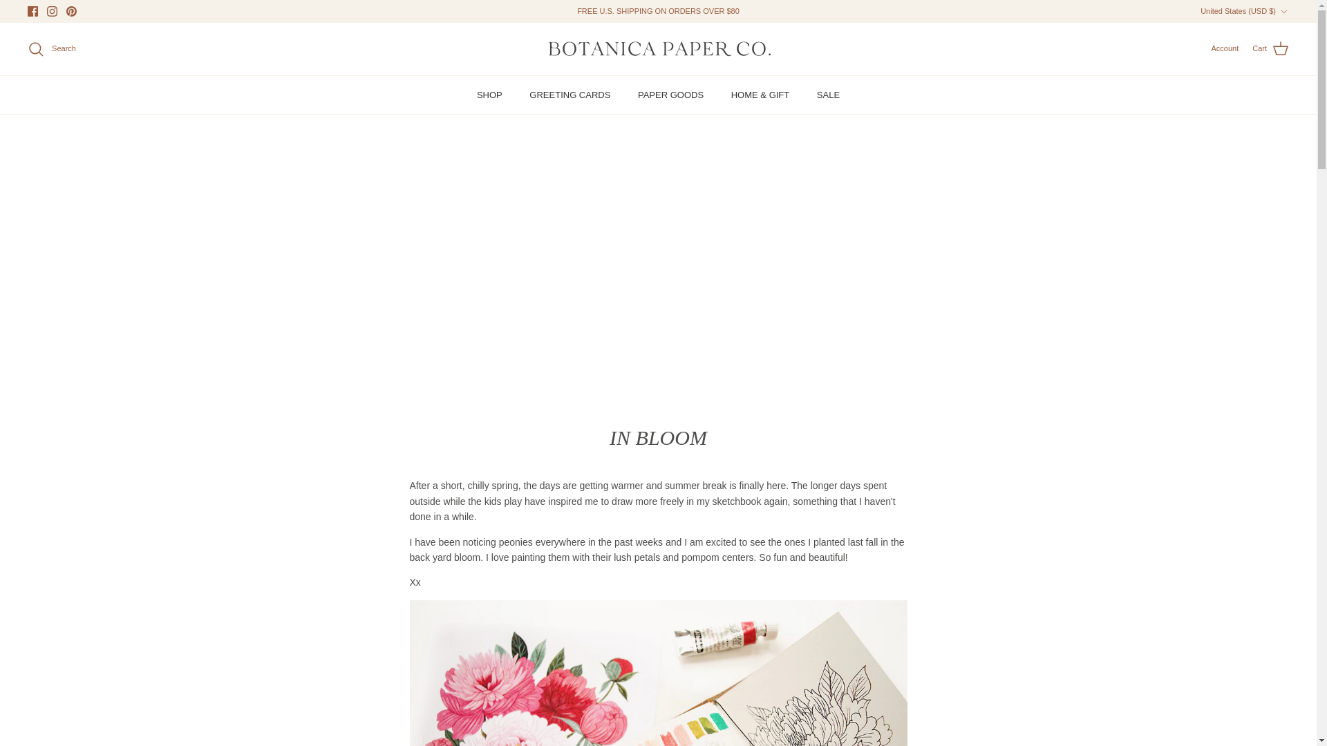 This screenshot has width=1327, height=746. I want to click on Instagram, so click(51, 11).